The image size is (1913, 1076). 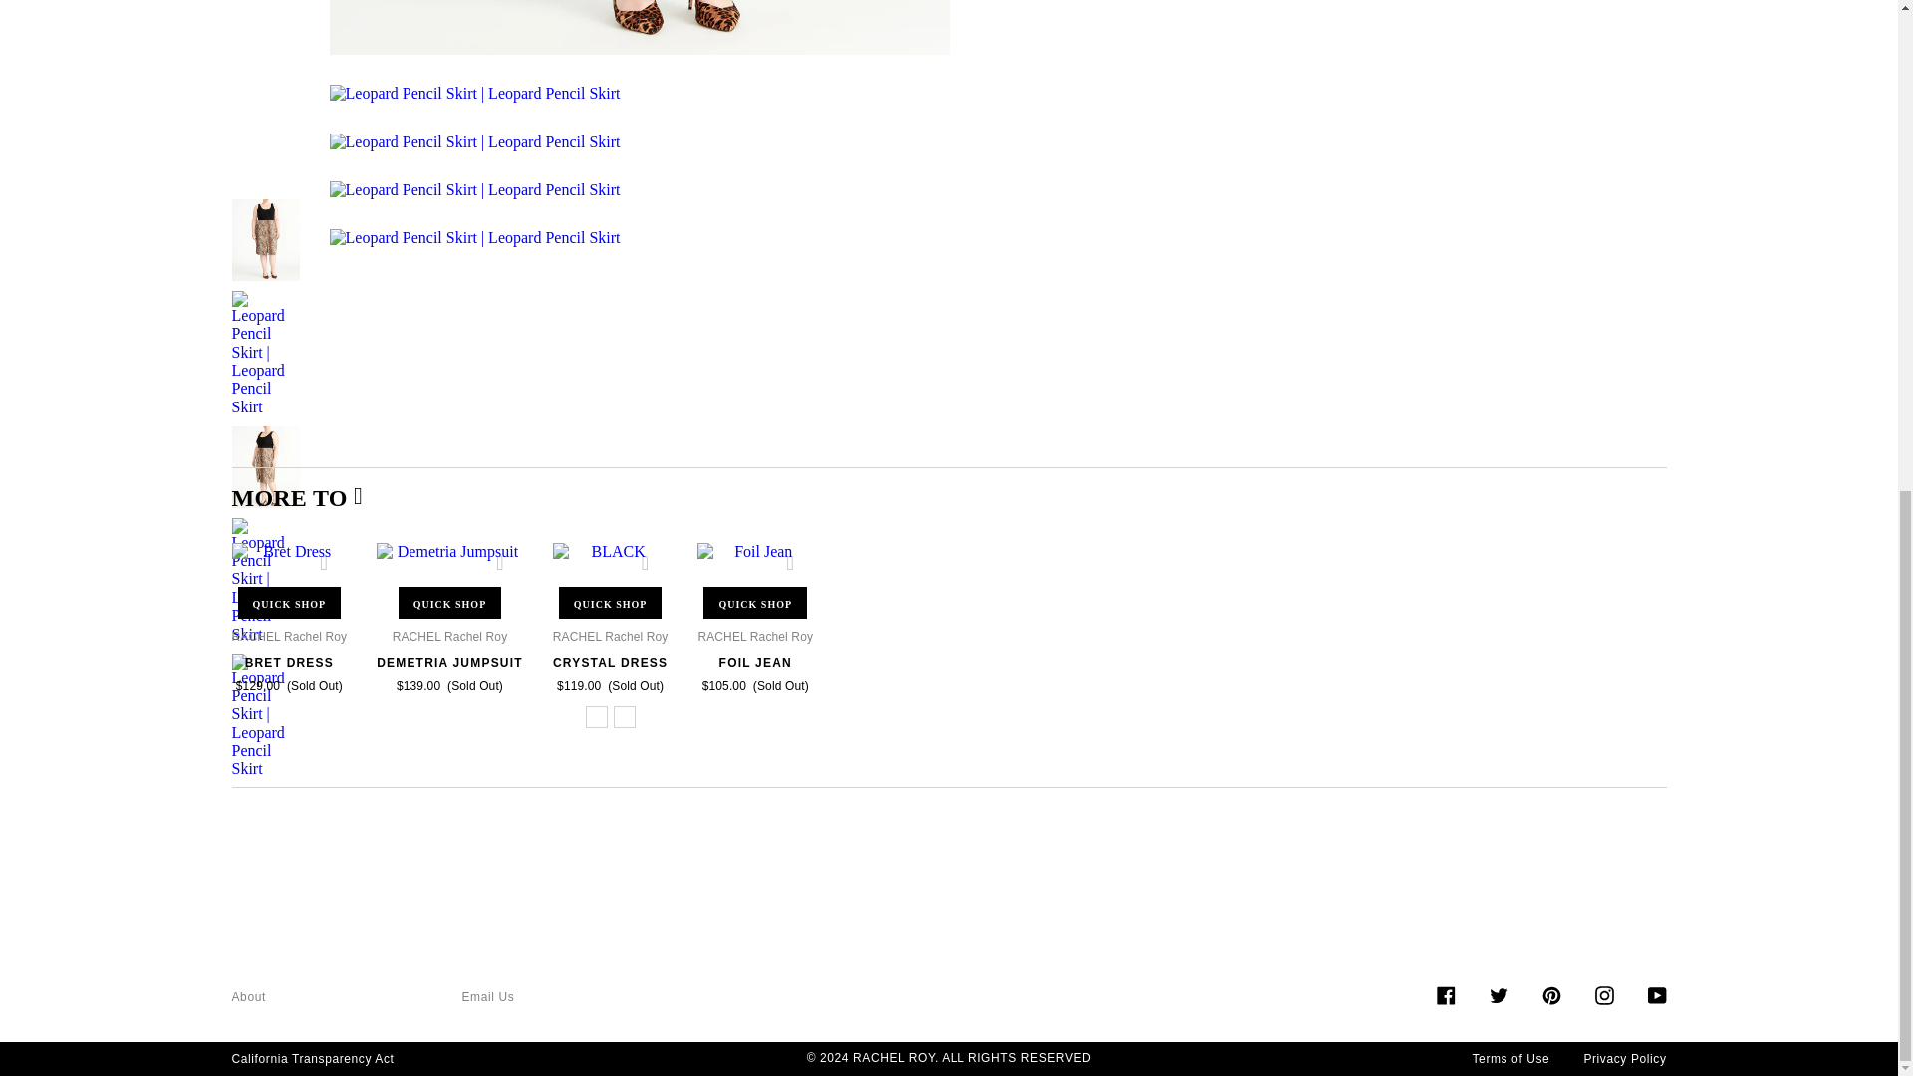 I want to click on Rachel Roy on YouTube, so click(x=1656, y=993).